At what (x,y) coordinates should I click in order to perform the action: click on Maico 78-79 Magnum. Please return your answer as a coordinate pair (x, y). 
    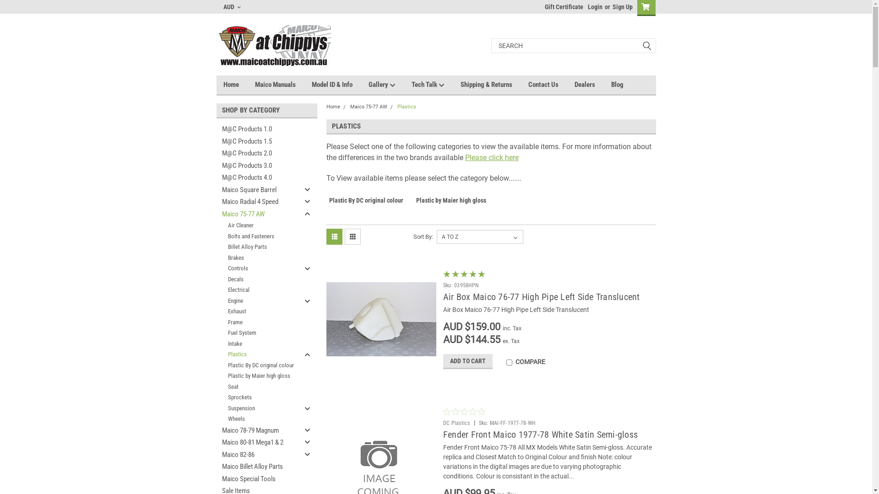
    Looking at the image, I should click on (259, 431).